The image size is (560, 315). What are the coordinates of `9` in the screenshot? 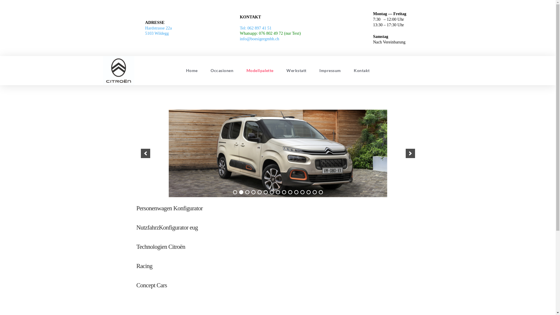 It's located at (283, 192).